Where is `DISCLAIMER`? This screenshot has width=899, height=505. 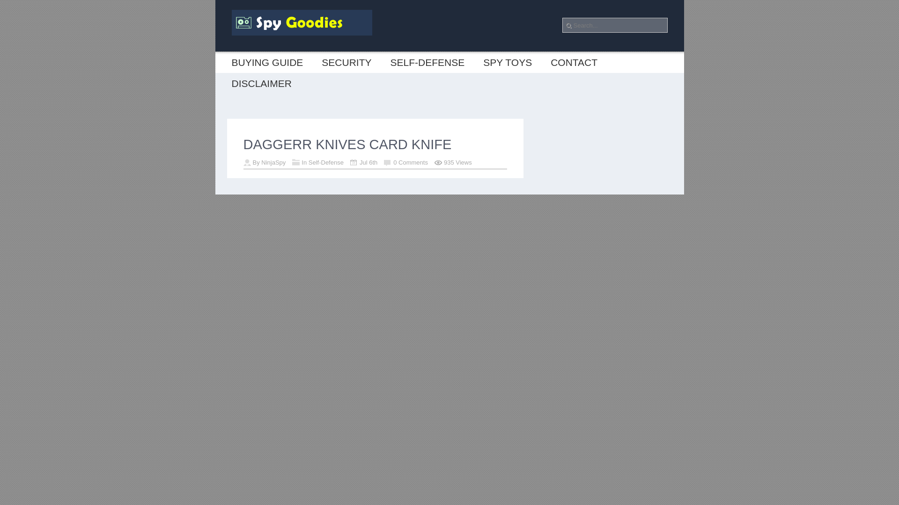 DISCLAIMER is located at coordinates (261, 83).